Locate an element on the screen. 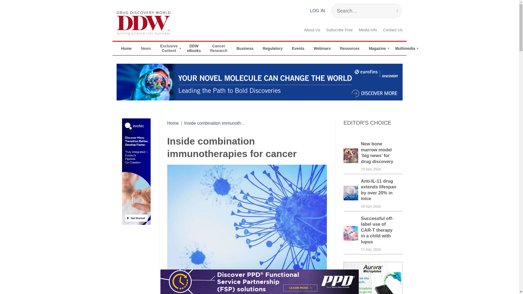 The height and width of the screenshot is (294, 523). Exclusive Content is located at coordinates (169, 48).